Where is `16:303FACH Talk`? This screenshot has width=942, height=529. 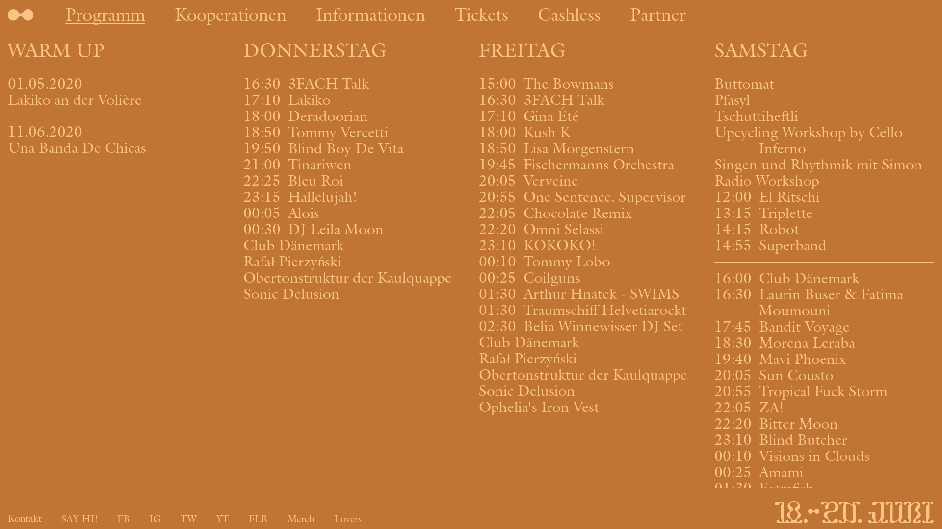 16:303FACH Talk is located at coordinates (589, 99).